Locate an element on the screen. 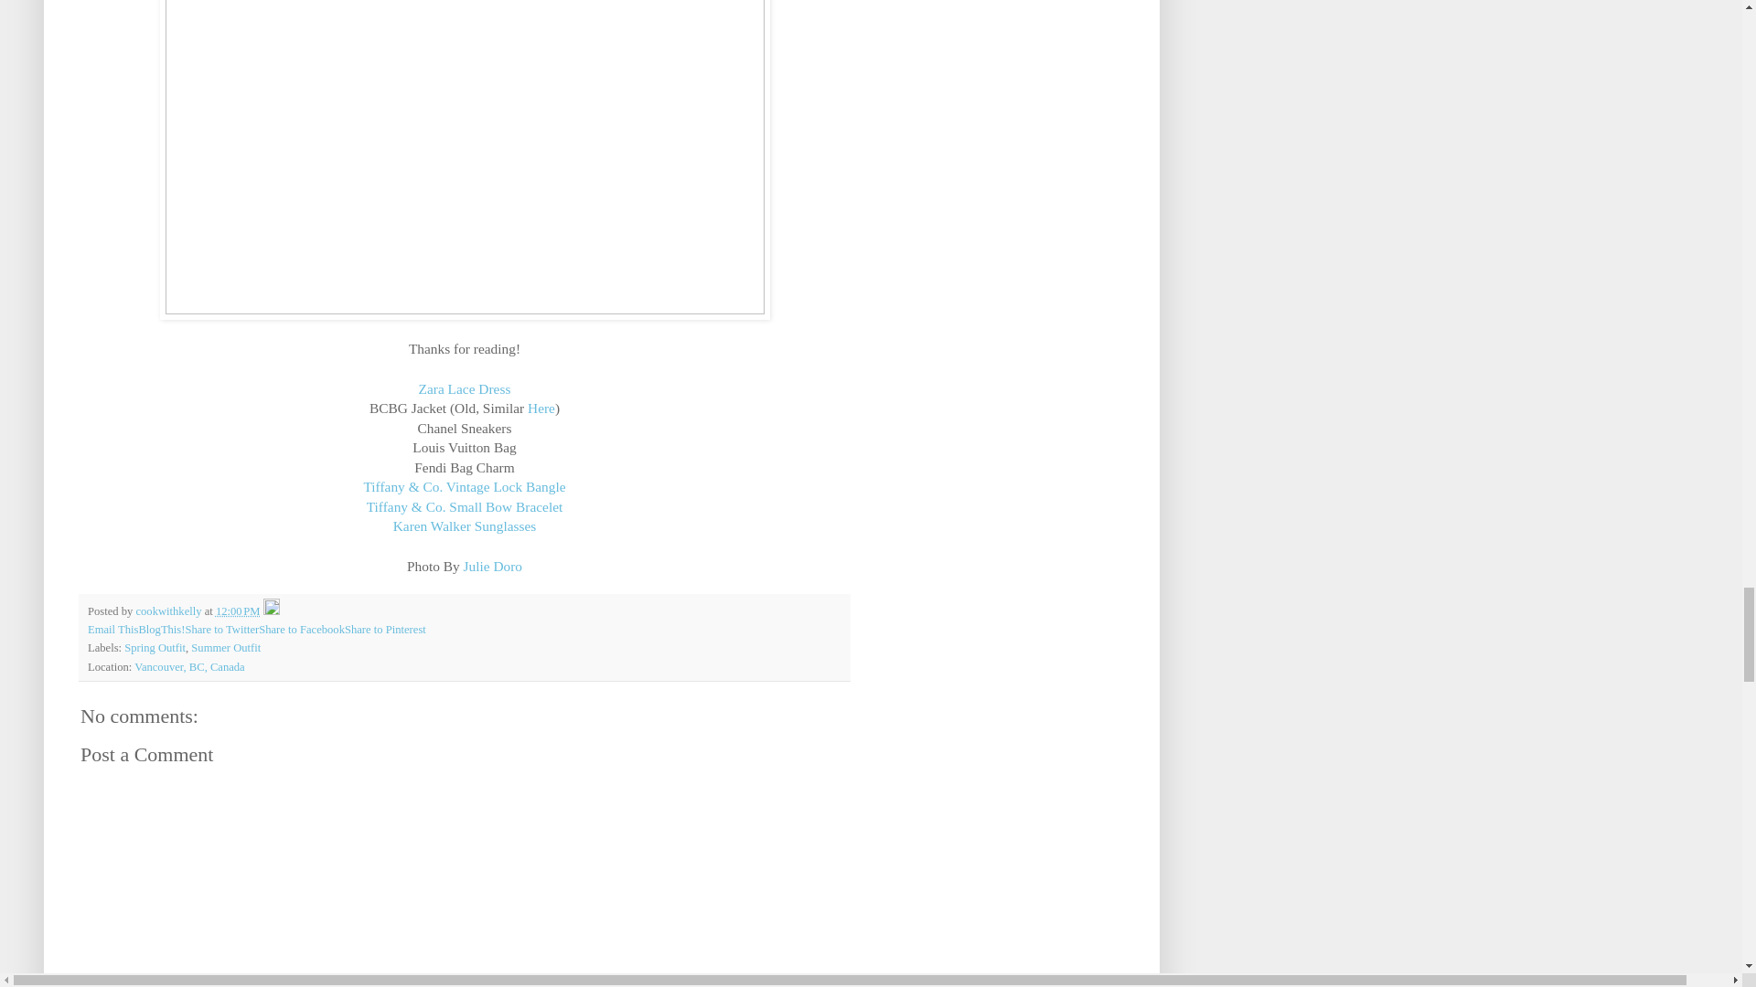 Image resolution: width=1756 pixels, height=987 pixels. BlogThis! is located at coordinates (161, 629).